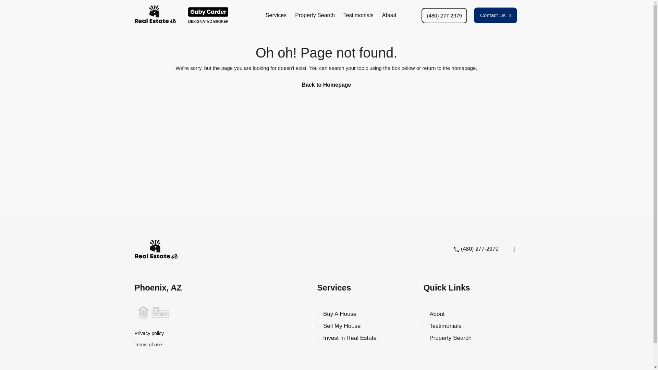 The height and width of the screenshot is (370, 658). I want to click on Terms of use, so click(213, 345).